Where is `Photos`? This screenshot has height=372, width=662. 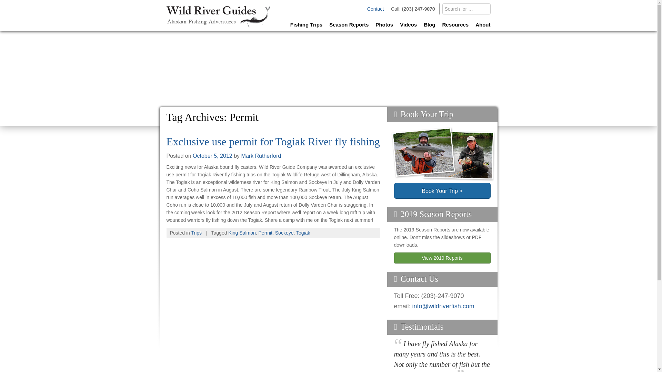 Photos is located at coordinates (384, 24).